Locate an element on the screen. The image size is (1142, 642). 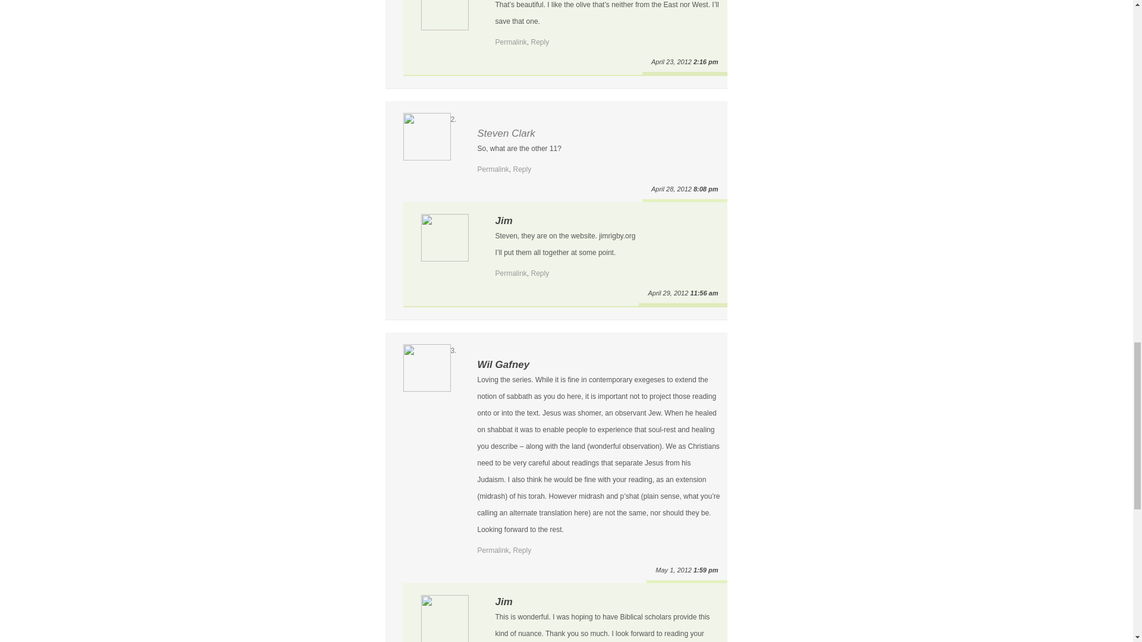
Permalink is located at coordinates (492, 550).